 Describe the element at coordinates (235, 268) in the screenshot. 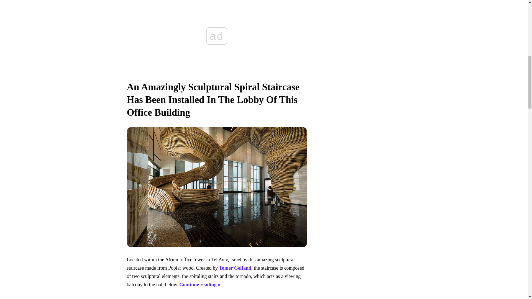

I see `Tomer Gelfand` at that location.